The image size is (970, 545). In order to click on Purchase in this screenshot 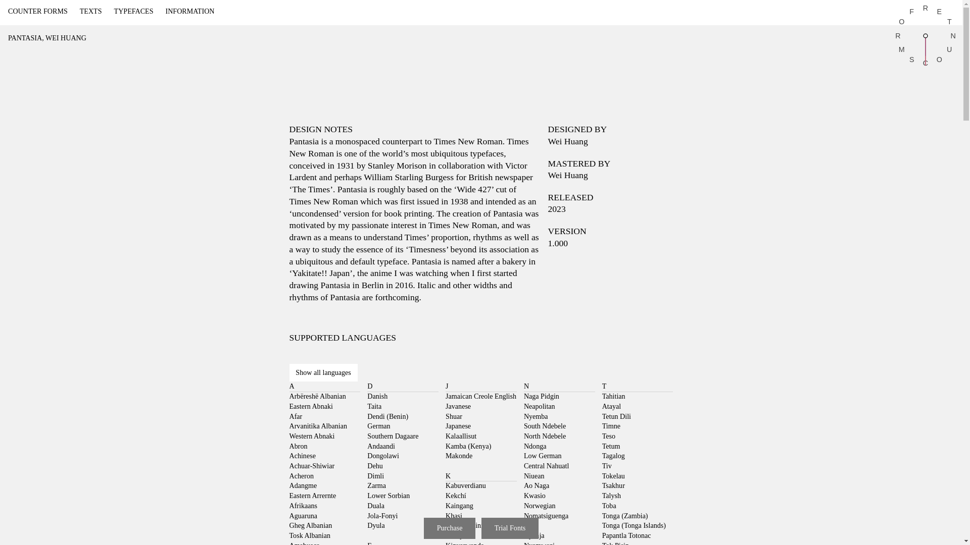, I will do `click(925, 36)`.